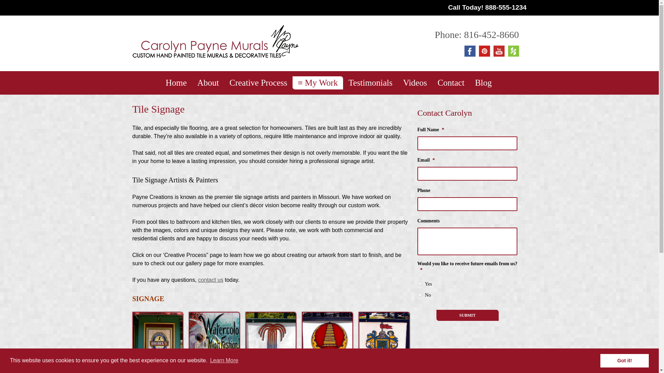  I want to click on No, so click(420, 294).